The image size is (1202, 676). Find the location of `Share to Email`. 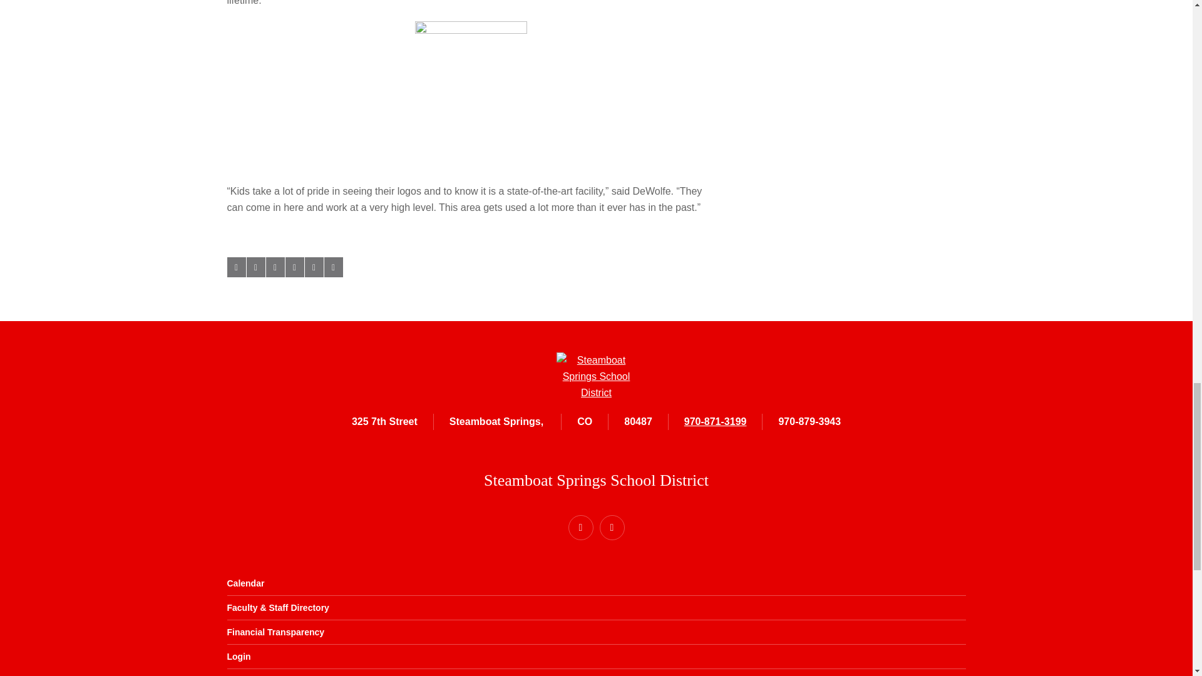

Share to Email is located at coordinates (313, 267).